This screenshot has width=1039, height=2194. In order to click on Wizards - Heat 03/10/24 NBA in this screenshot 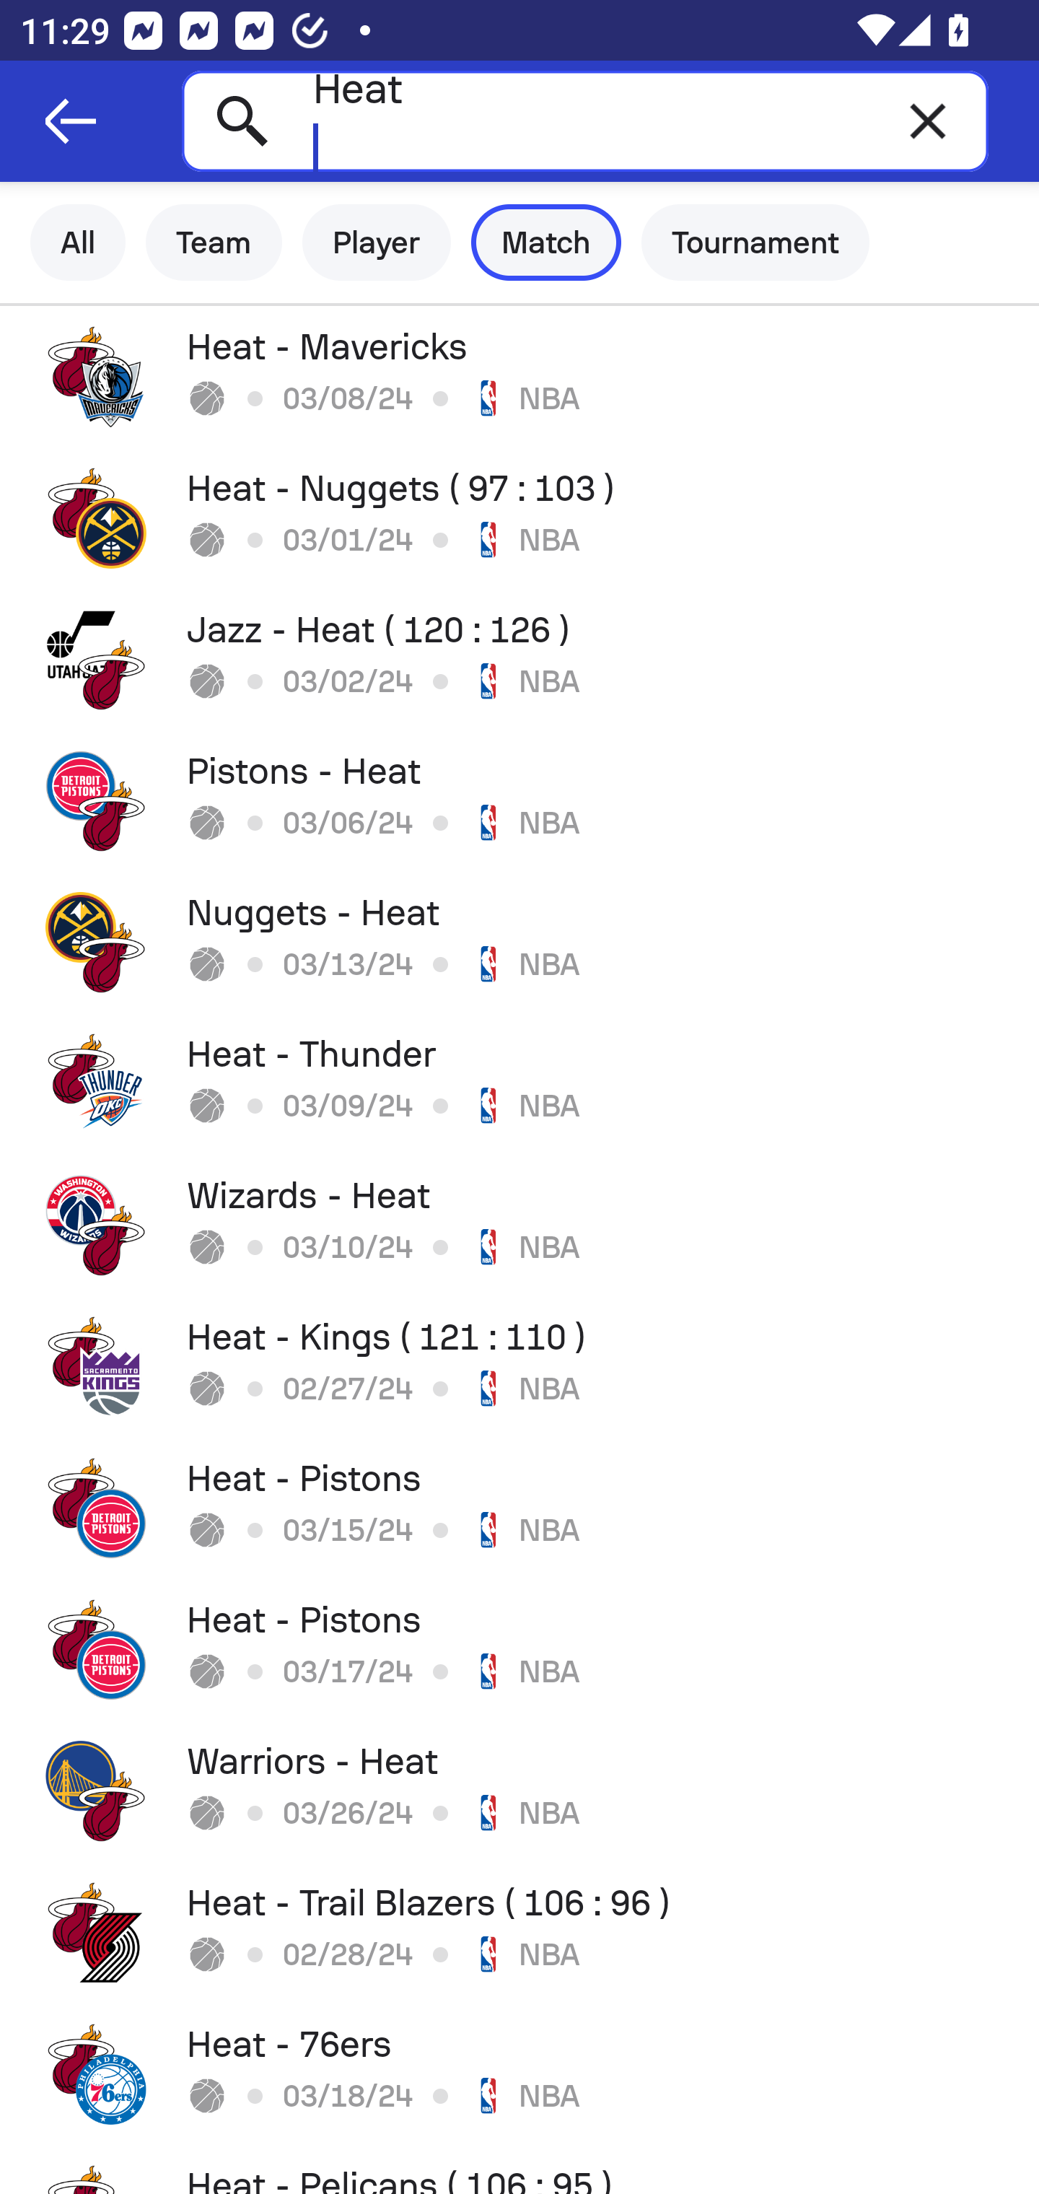, I will do `click(519, 1225)`.